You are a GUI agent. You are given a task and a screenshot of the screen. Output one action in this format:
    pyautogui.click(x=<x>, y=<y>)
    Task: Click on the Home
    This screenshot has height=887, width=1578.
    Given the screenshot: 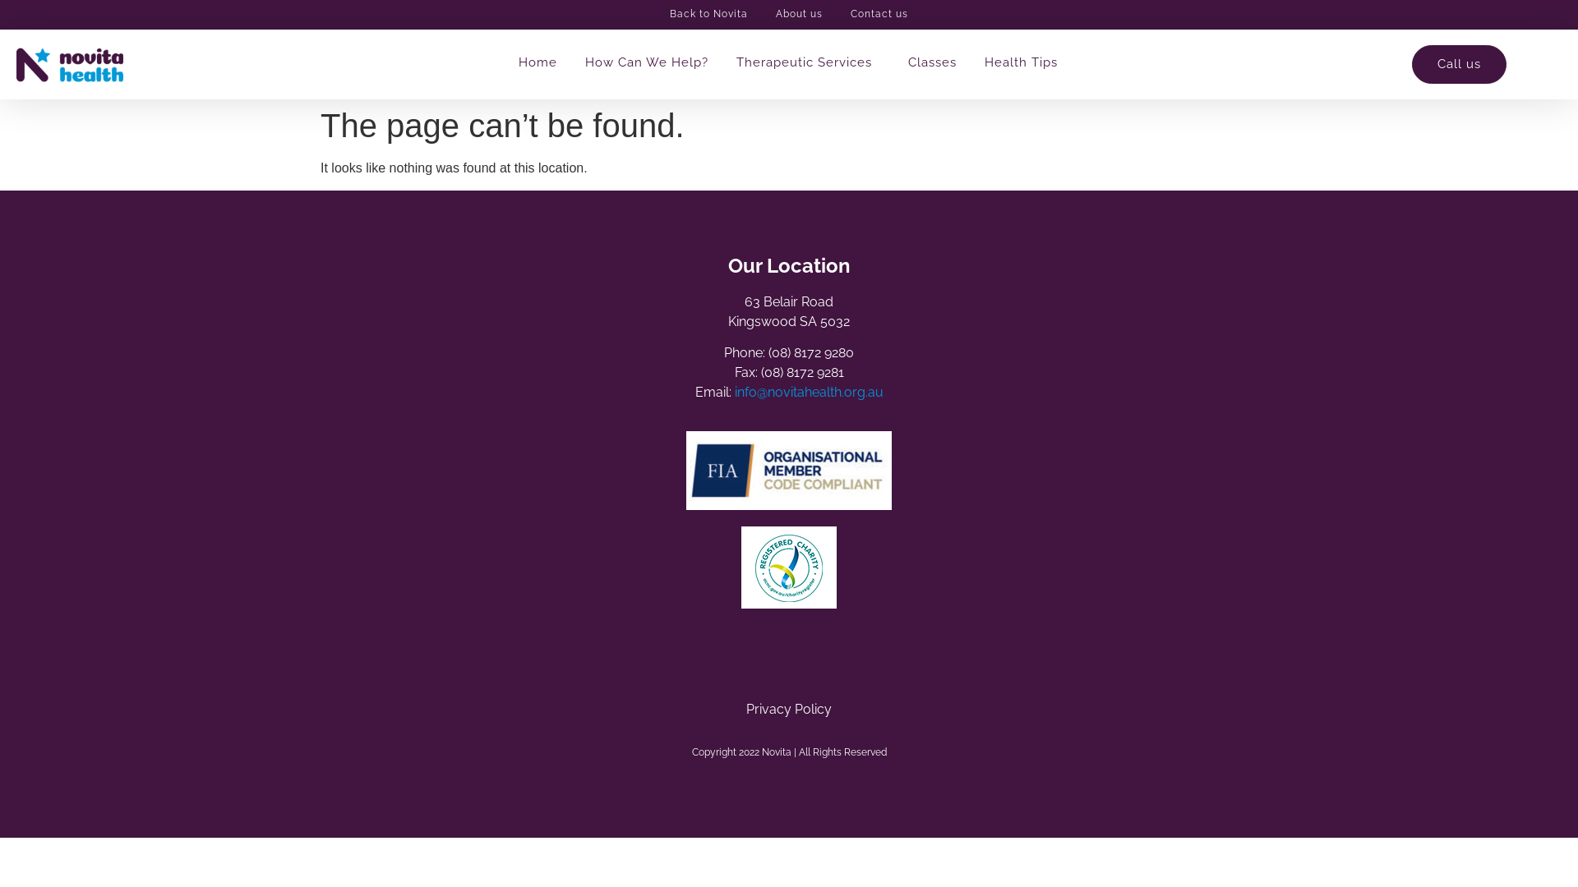 What is the action you would take?
    pyautogui.click(x=538, y=63)
    